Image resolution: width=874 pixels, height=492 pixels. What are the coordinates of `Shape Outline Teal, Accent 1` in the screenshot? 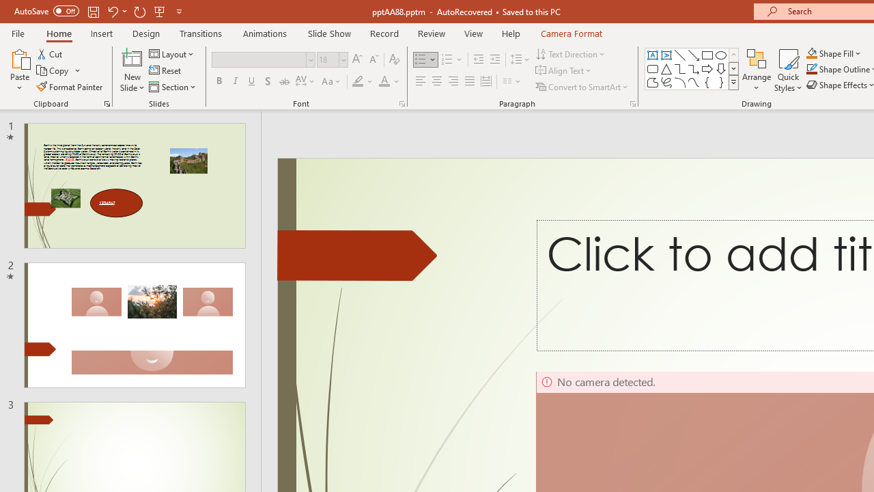 It's located at (811, 70).